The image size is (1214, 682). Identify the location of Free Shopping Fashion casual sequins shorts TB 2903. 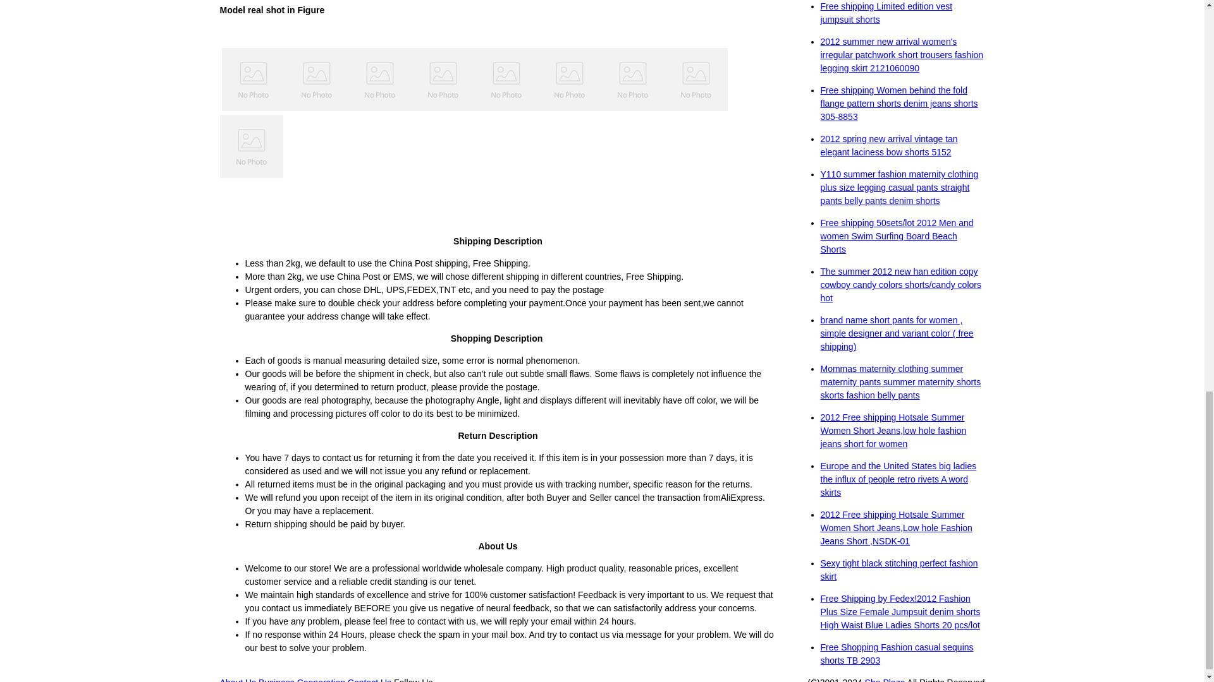
(897, 654).